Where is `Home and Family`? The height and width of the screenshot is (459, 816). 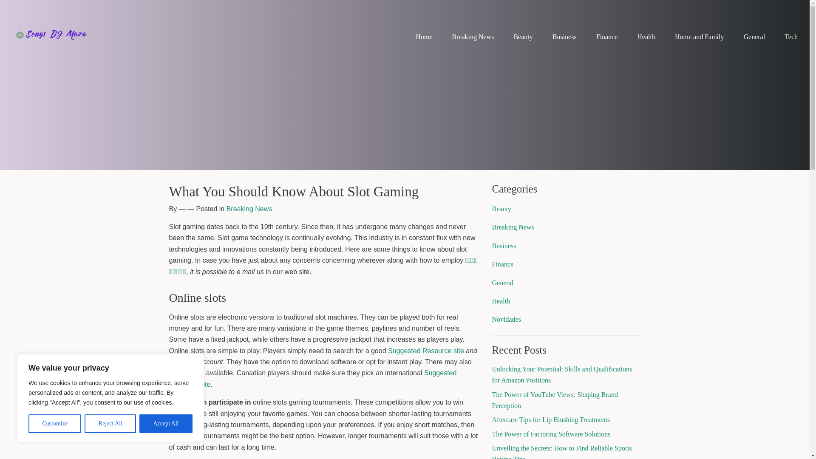 Home and Family is located at coordinates (700, 37).